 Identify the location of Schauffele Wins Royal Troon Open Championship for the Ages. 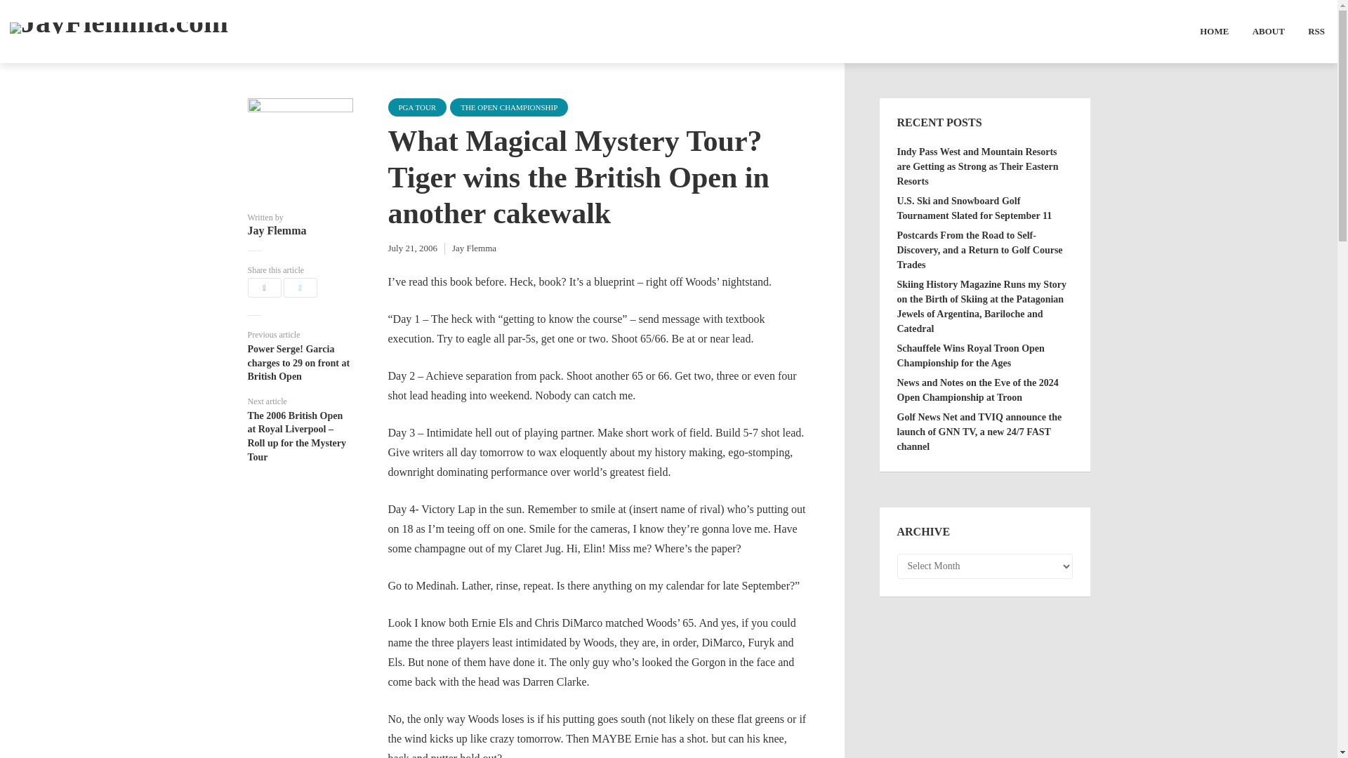
(971, 355).